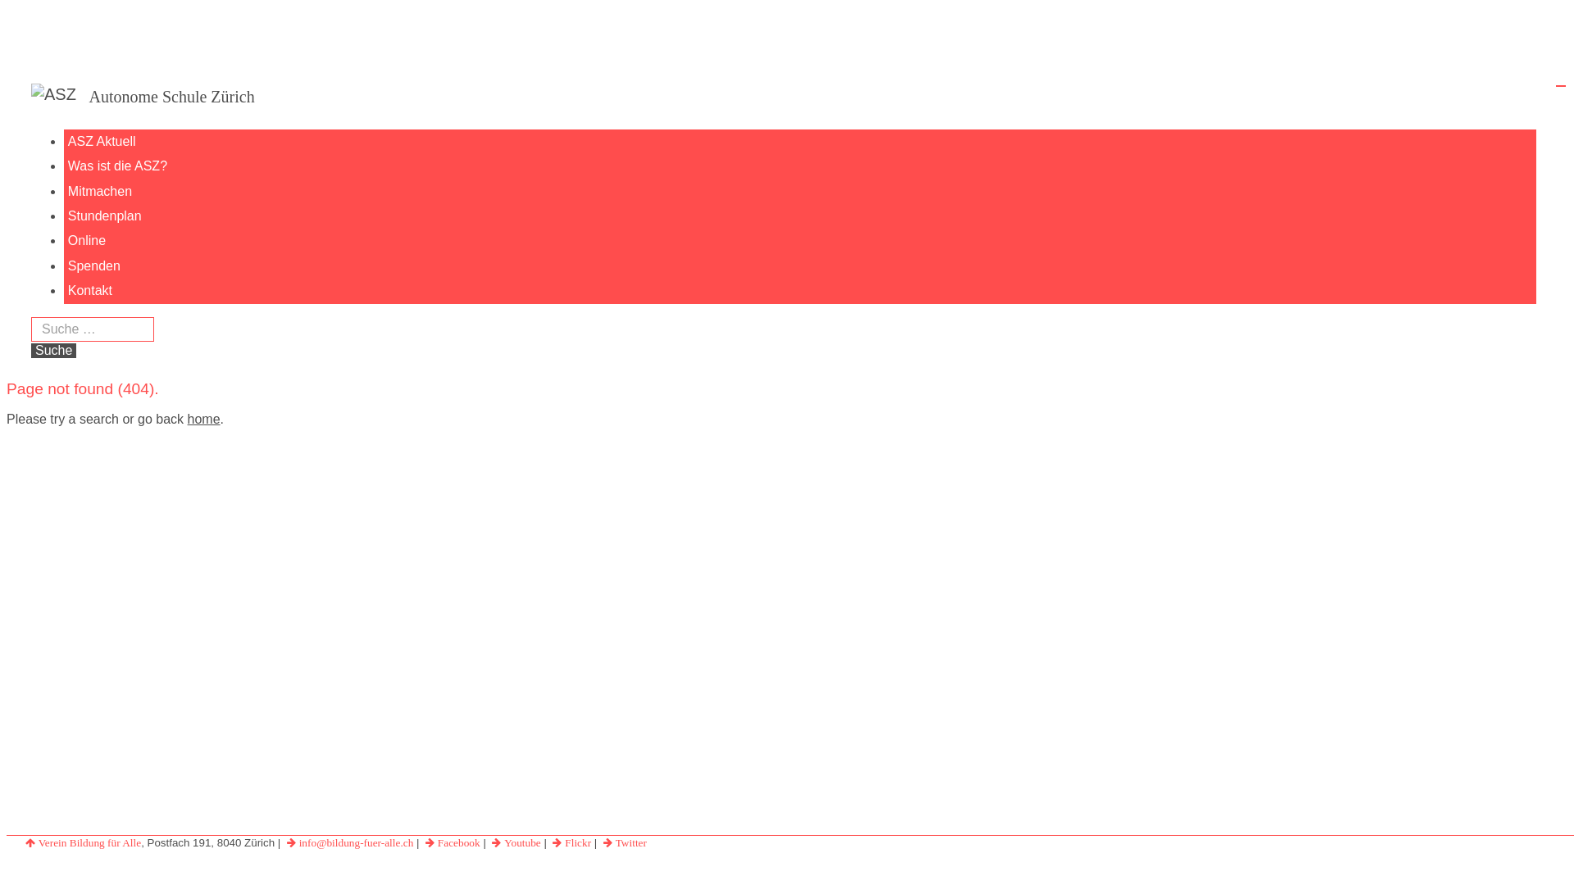  What do you see at coordinates (571, 842) in the screenshot?
I see `Flickr` at bounding box center [571, 842].